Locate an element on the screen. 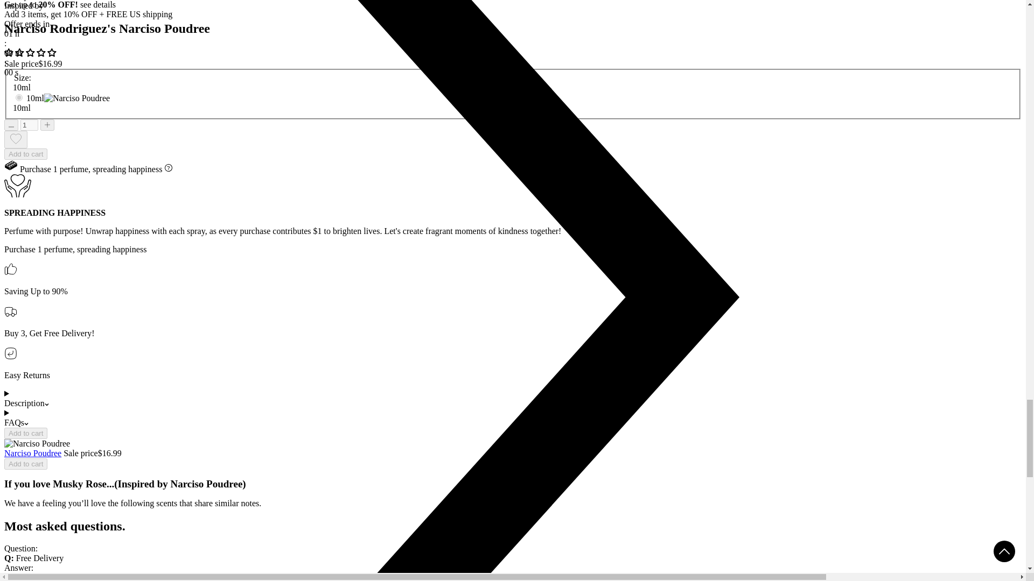 This screenshot has width=1034, height=581. 1 is located at coordinates (29, 125).